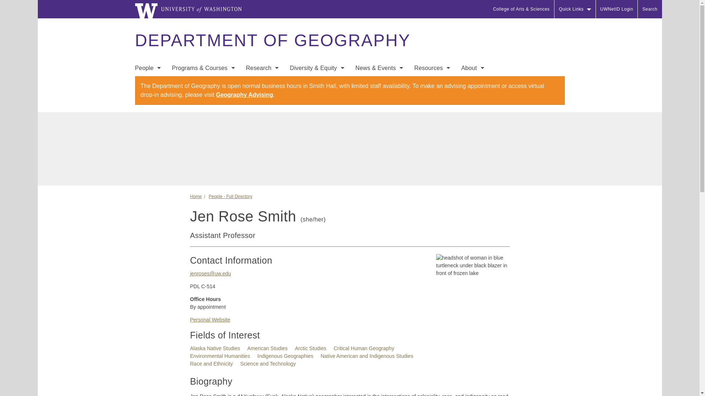  Describe the element at coordinates (148, 98) in the screenshot. I see `Staff` at that location.